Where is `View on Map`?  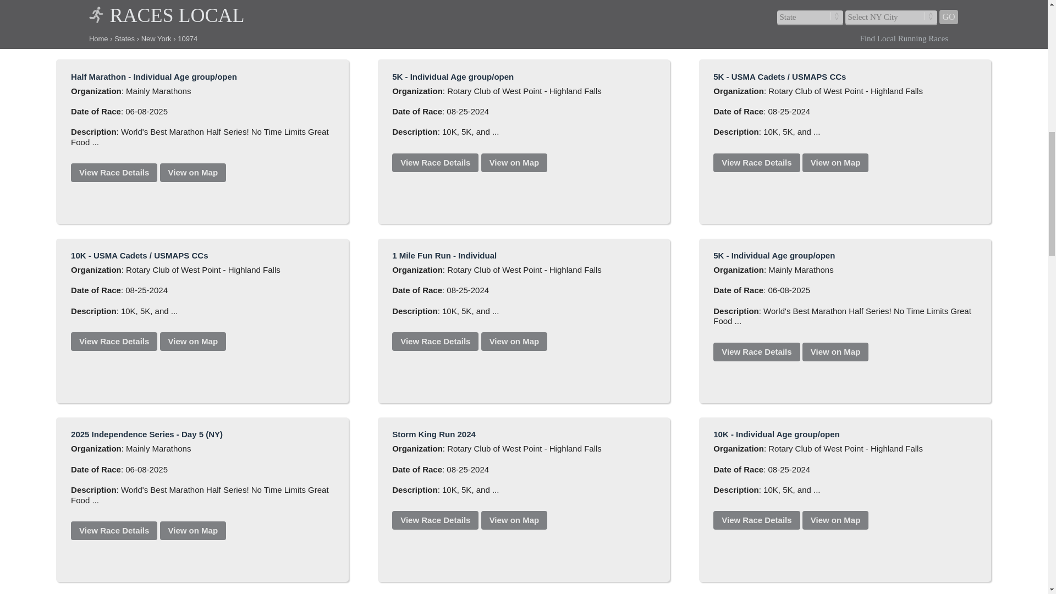
View on Map is located at coordinates (194, 173).